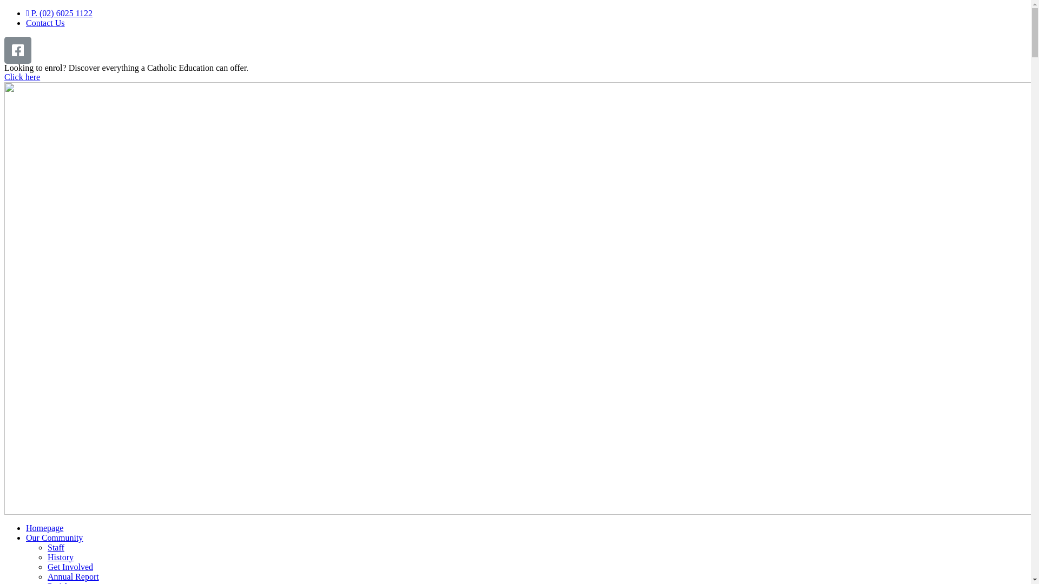 The width and height of the screenshot is (1039, 584). I want to click on Click here, so click(22, 77).